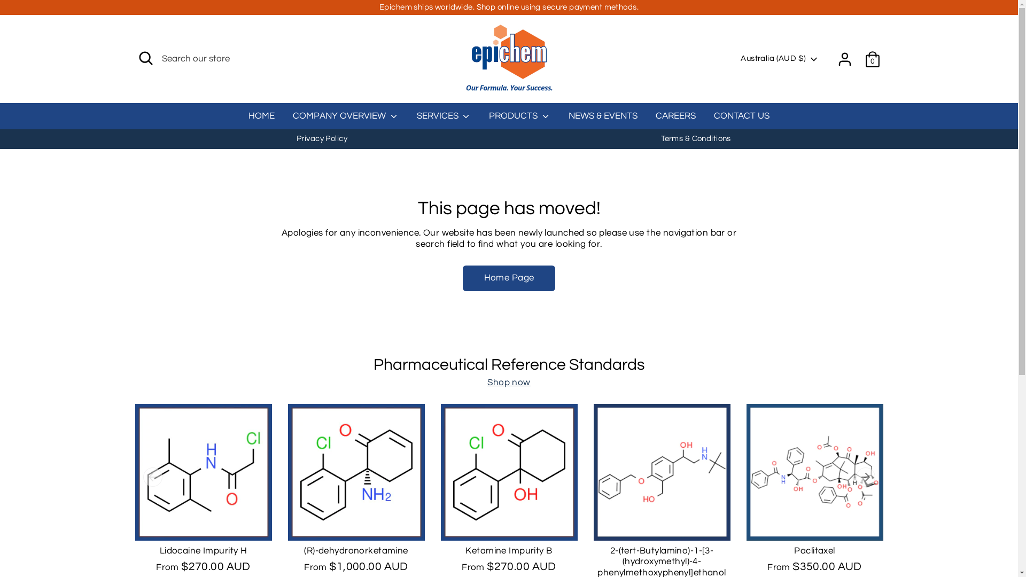 The width and height of the screenshot is (1026, 577). Describe the element at coordinates (696, 139) in the screenshot. I see `Terms & Conditions` at that location.